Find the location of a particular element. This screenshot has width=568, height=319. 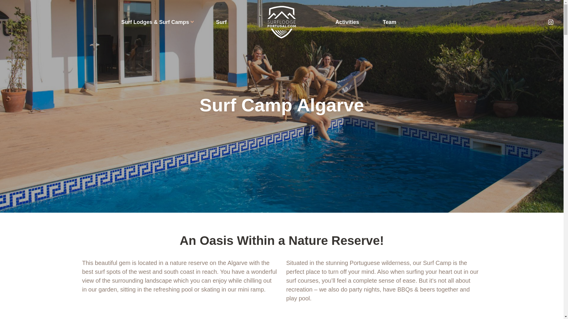

Instagram is located at coordinates (551, 22).